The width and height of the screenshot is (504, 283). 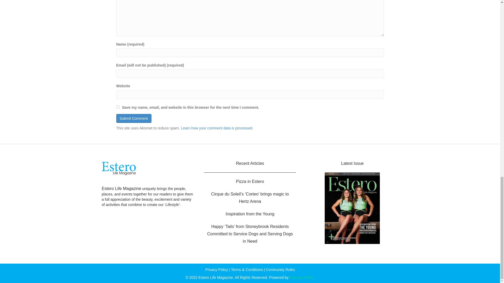 I want to click on Inspiration from the Young, so click(x=250, y=214).